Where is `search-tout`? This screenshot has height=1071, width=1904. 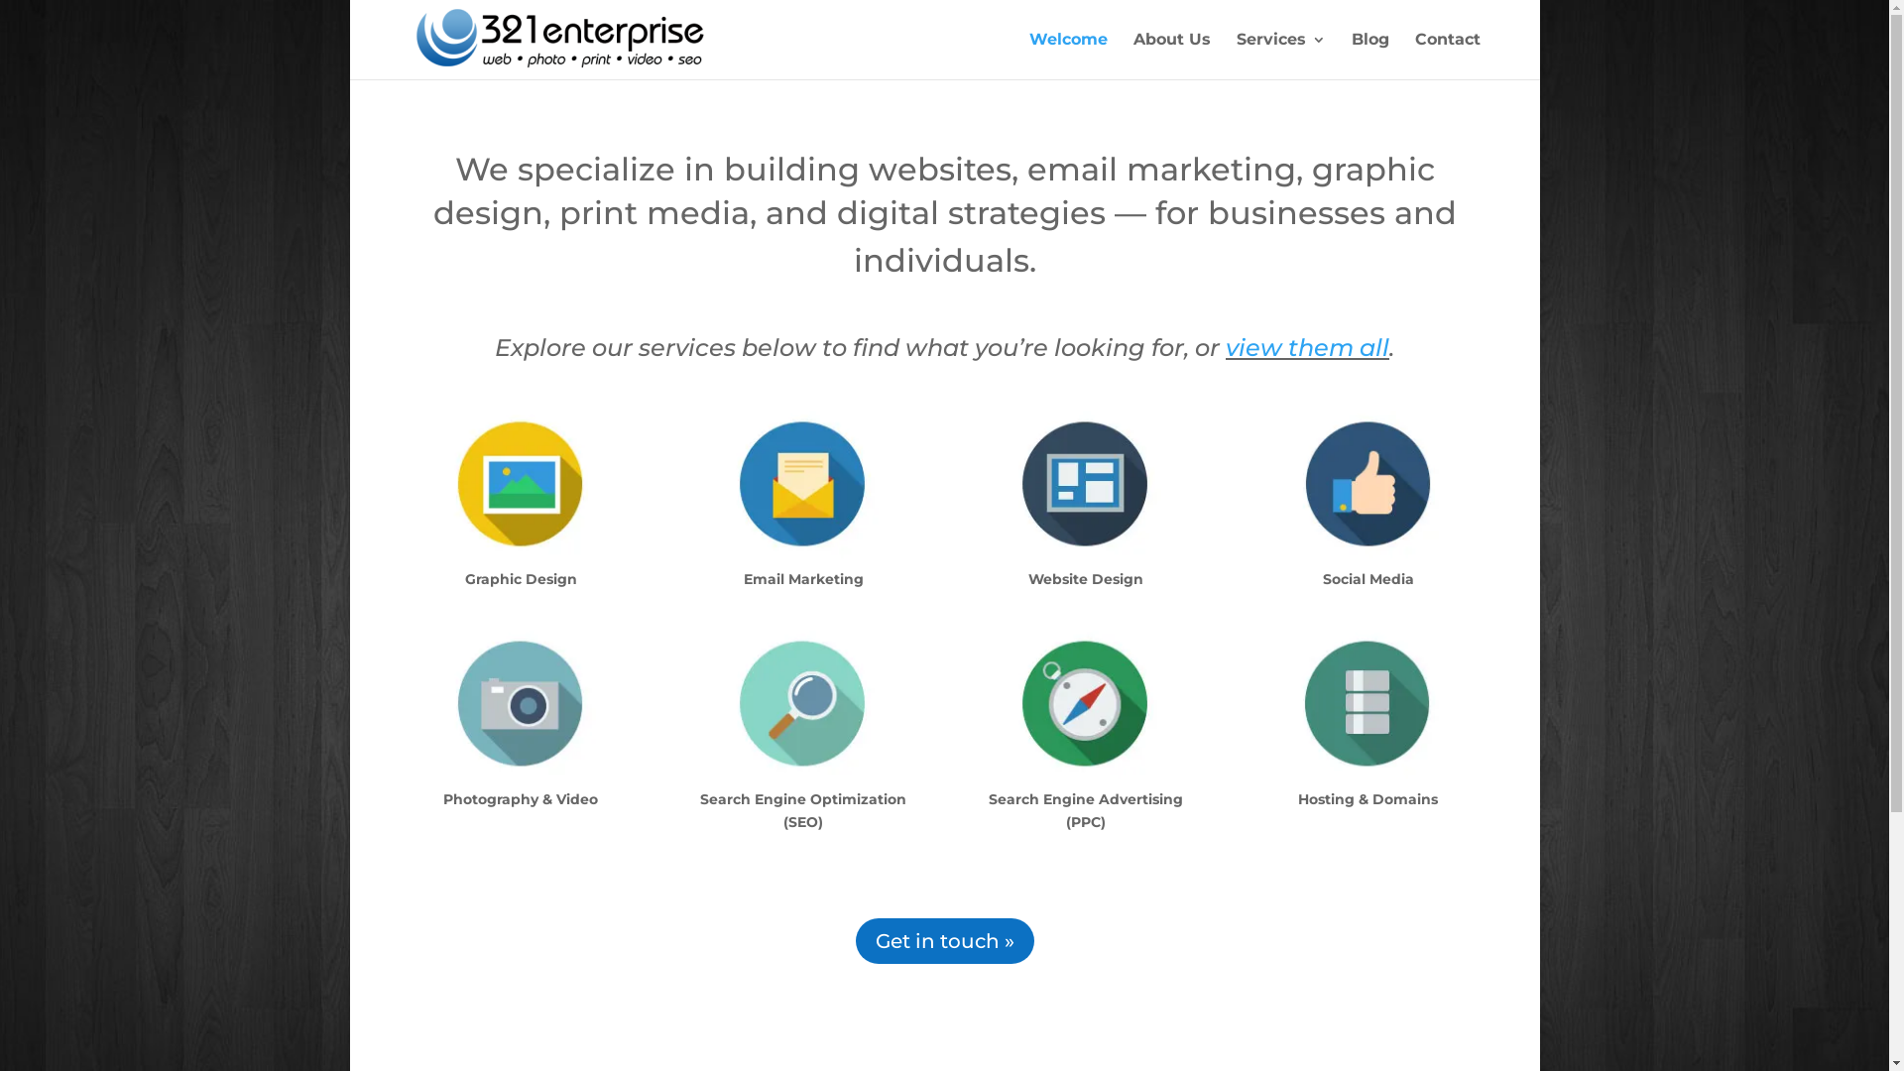
search-tout is located at coordinates (803, 703).